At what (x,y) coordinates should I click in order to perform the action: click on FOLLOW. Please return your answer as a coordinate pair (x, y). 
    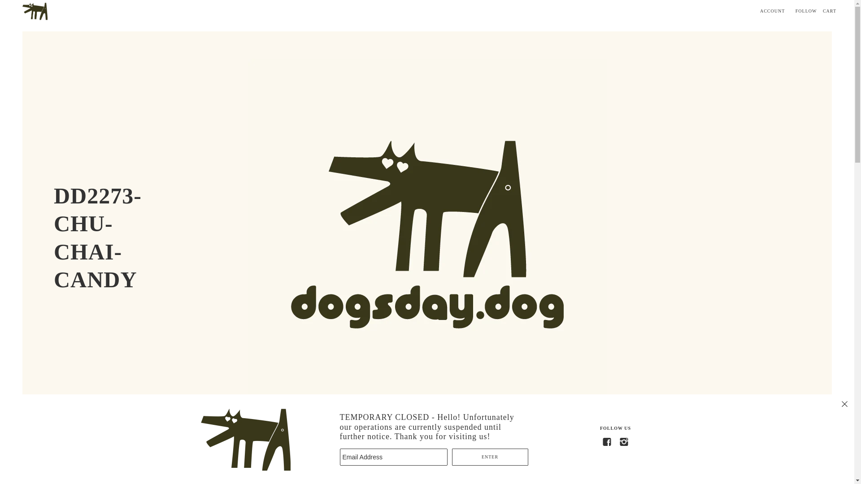
    Looking at the image, I should click on (806, 11).